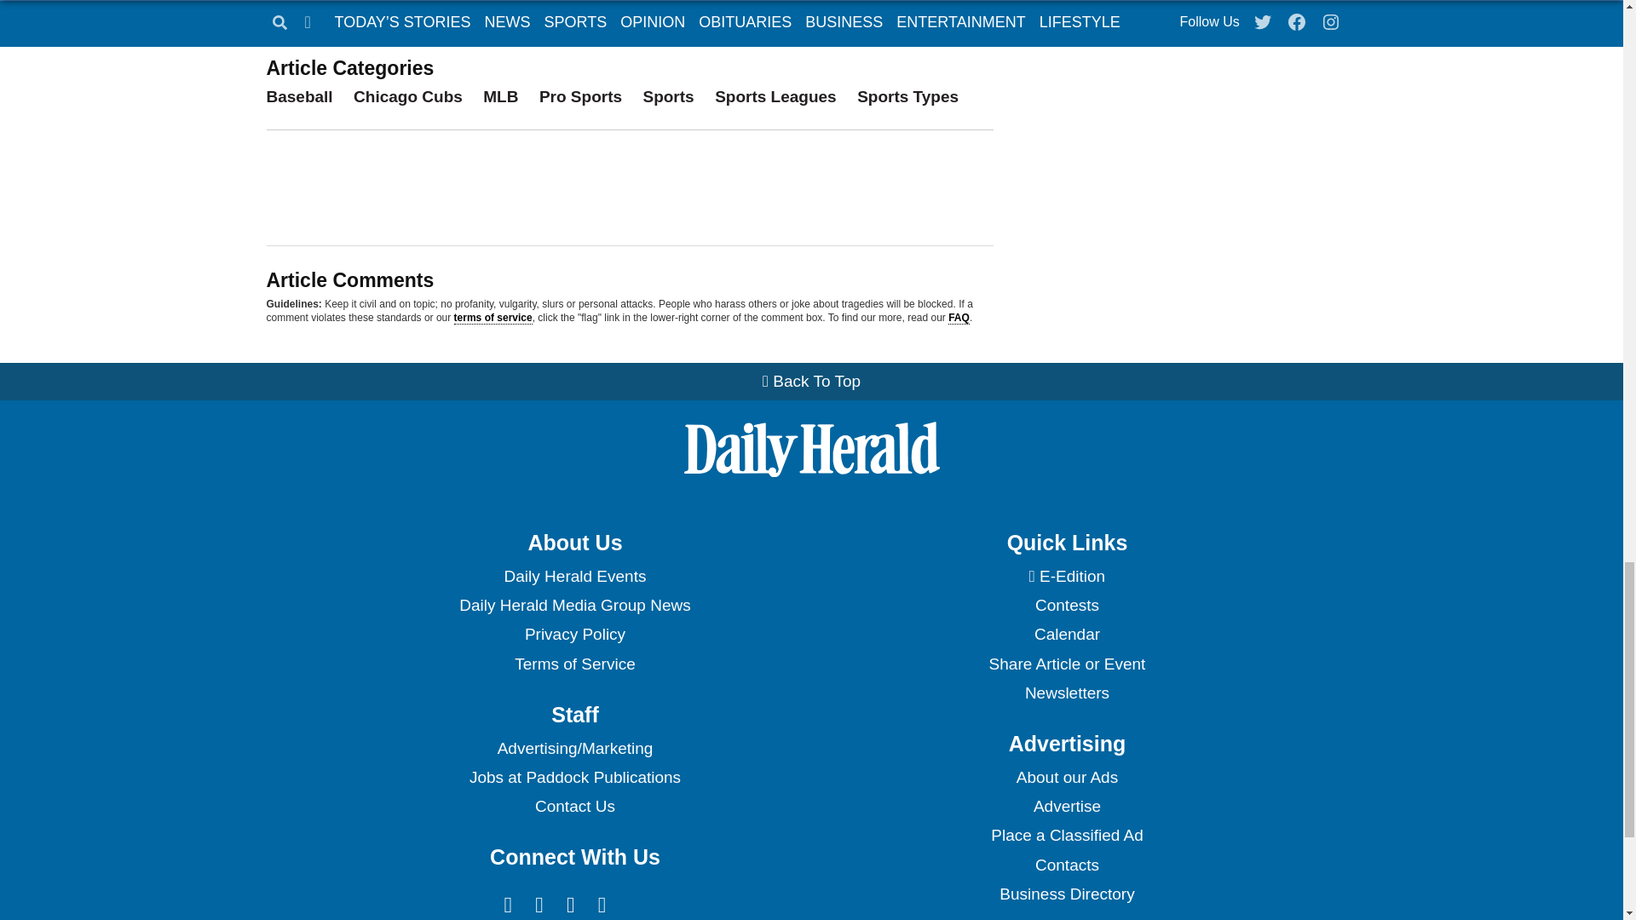  What do you see at coordinates (574, 664) in the screenshot?
I see `Terms of Service` at bounding box center [574, 664].